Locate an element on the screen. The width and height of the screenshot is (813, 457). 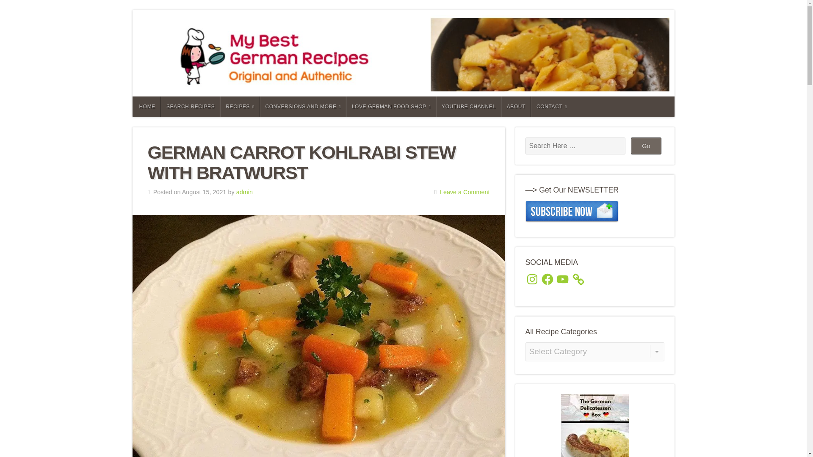
ABOUT is located at coordinates (516, 107).